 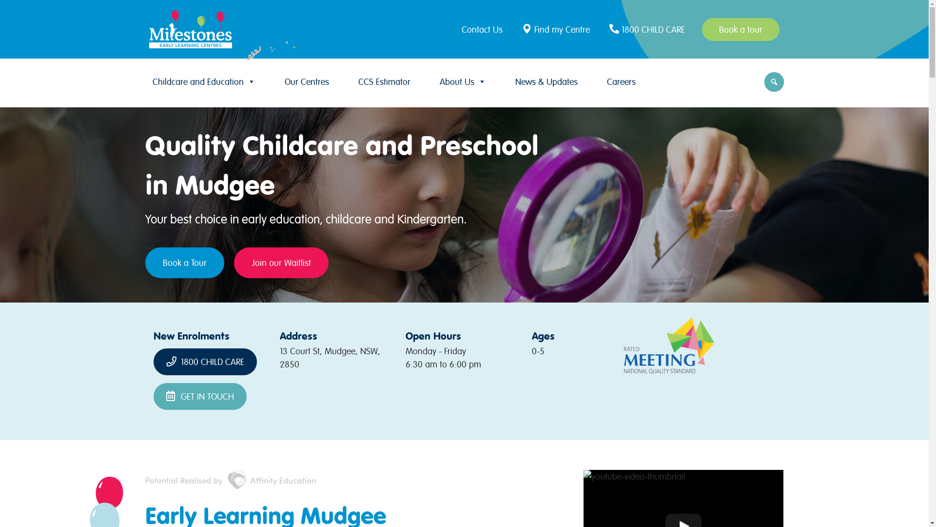 I want to click on Book a tour, so click(x=741, y=29).